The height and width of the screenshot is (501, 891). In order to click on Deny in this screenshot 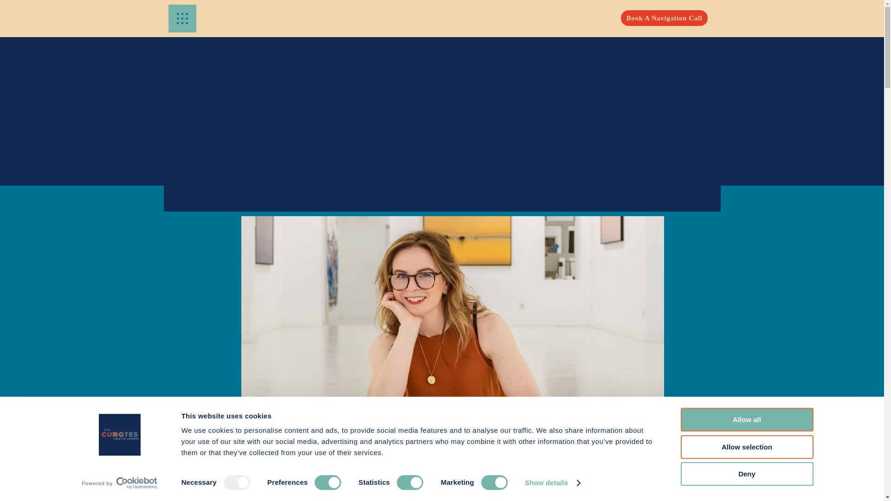, I will do `click(746, 473)`.